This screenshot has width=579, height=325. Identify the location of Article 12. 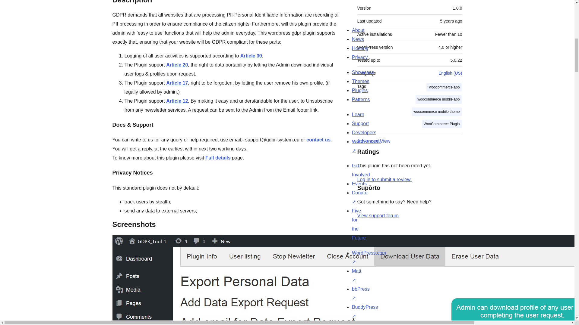
(177, 101).